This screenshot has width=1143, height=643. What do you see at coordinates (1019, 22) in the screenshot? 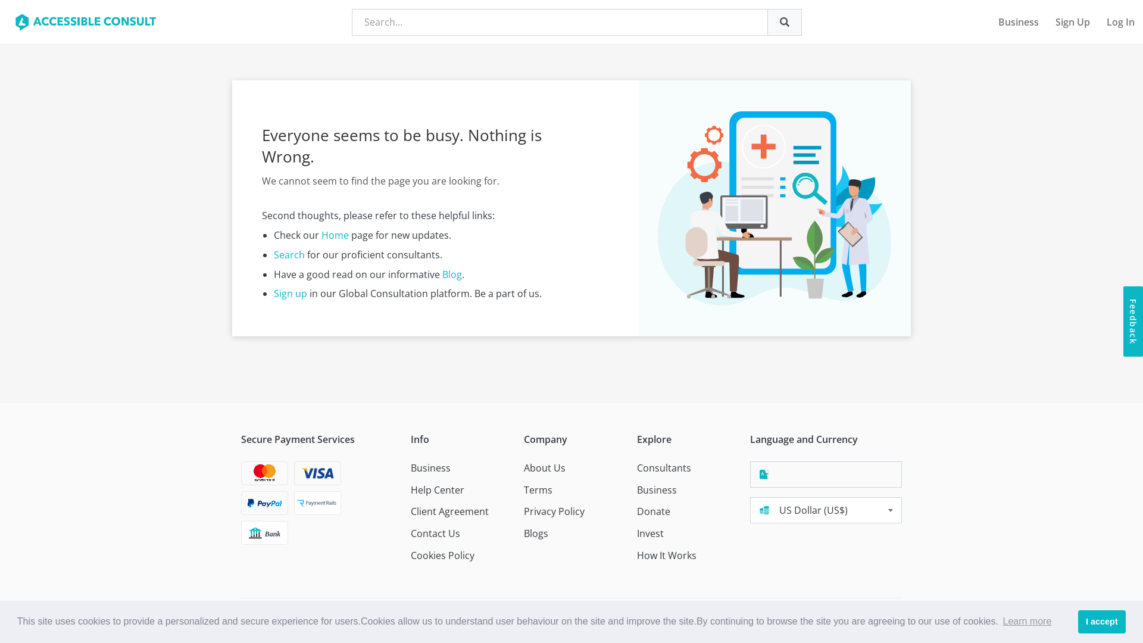
I see `Business` at bounding box center [1019, 22].